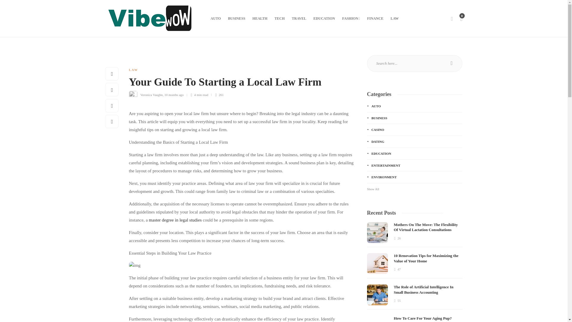  What do you see at coordinates (324, 18) in the screenshot?
I see `EDUCATION` at bounding box center [324, 18].